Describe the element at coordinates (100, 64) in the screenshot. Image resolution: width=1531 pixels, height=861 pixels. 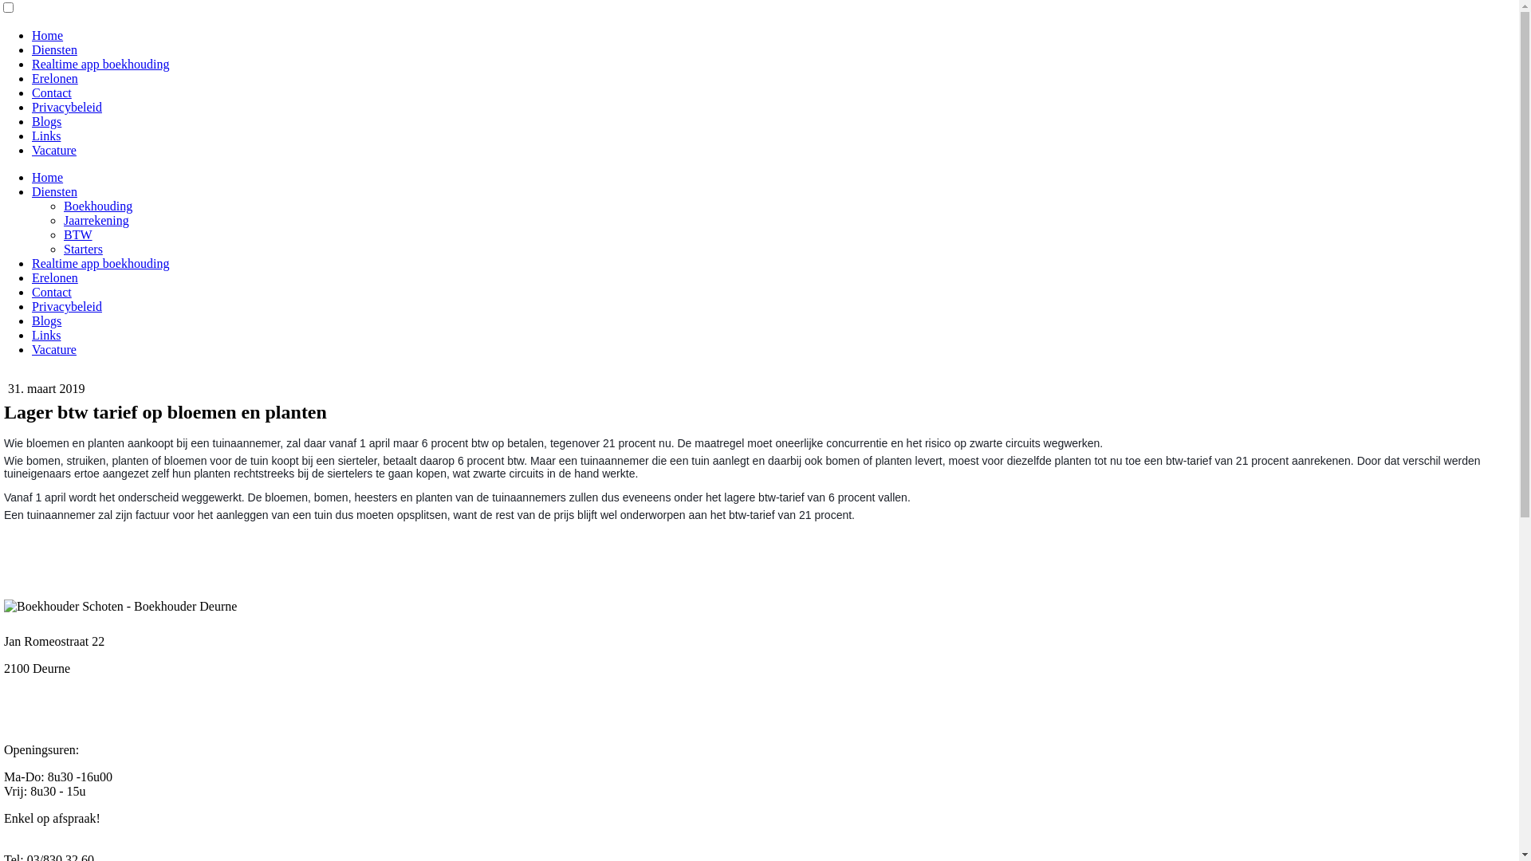
I see `Realtime app boekhouding` at that location.